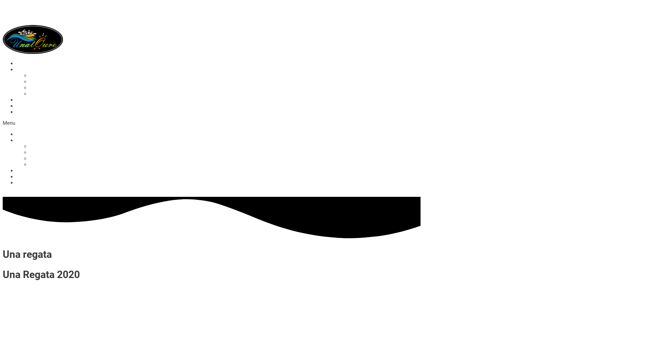 The height and width of the screenshot is (364, 647). Describe the element at coordinates (14, 194) in the screenshot. I see `Facebook` at that location.